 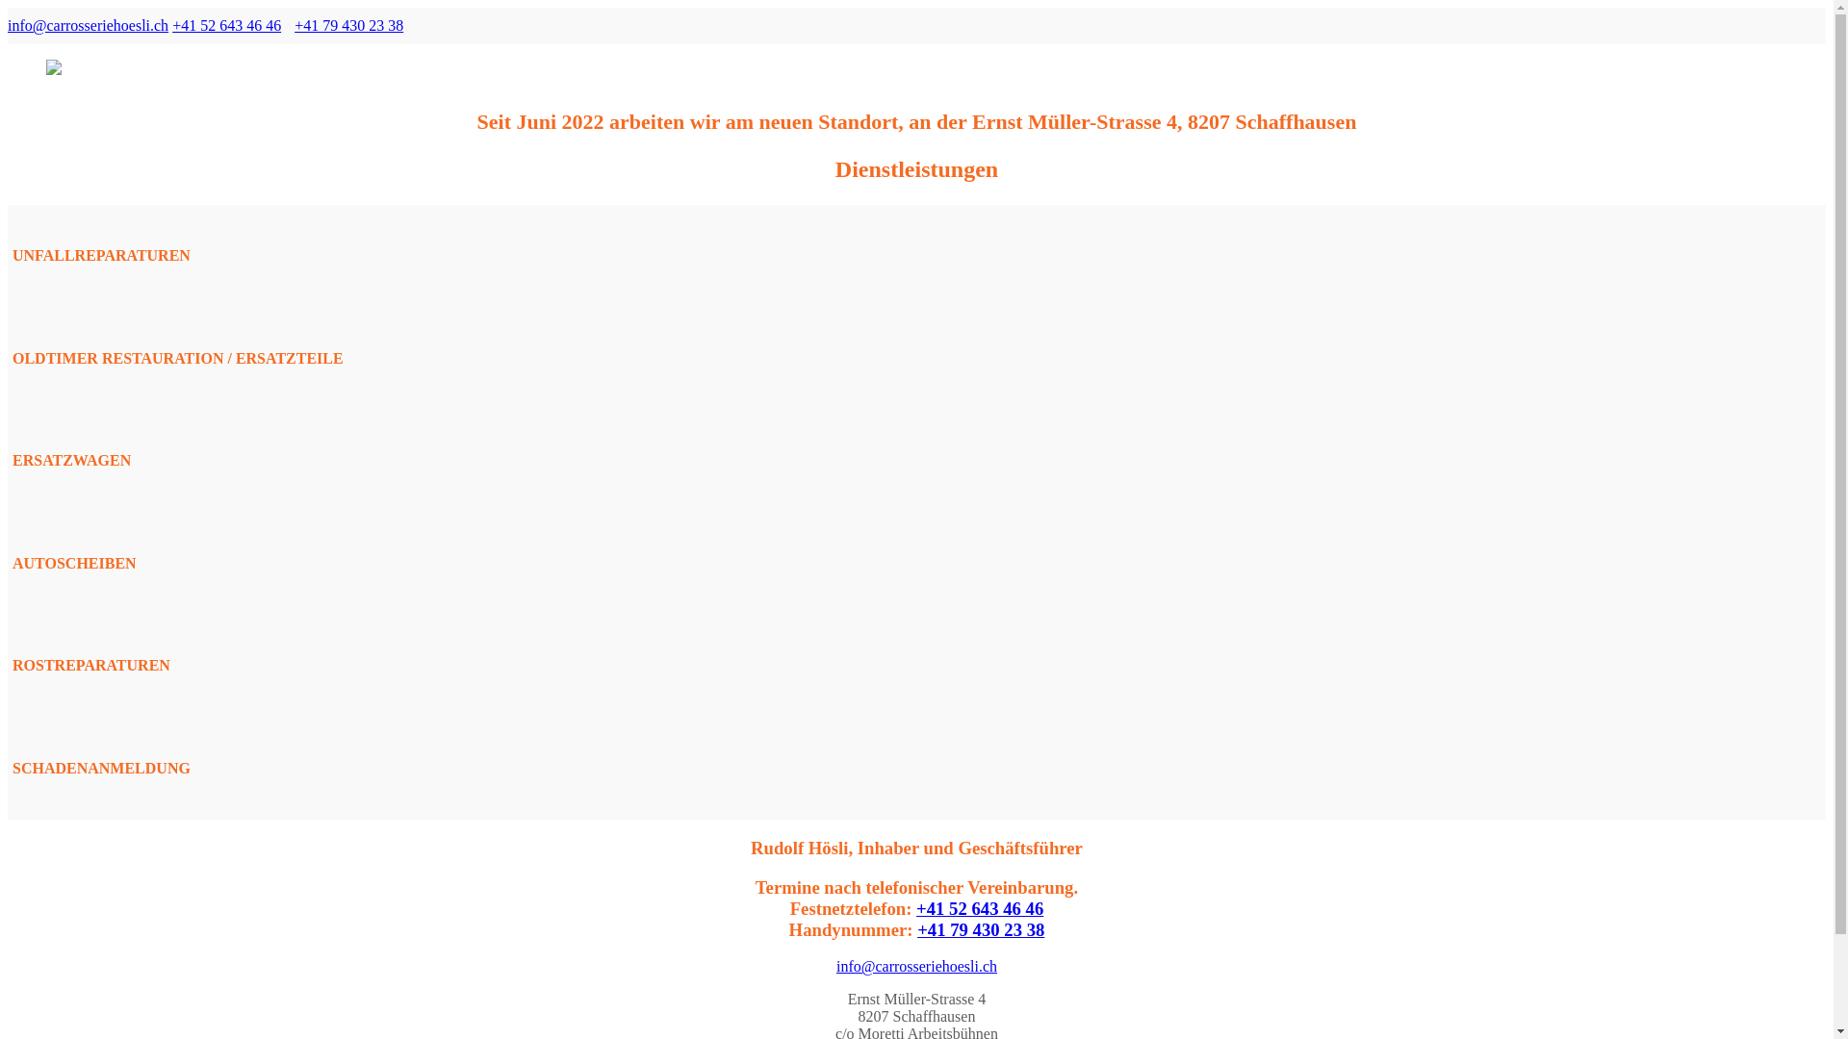 What do you see at coordinates (981, 929) in the screenshot?
I see `+41 79 430 23 38` at bounding box center [981, 929].